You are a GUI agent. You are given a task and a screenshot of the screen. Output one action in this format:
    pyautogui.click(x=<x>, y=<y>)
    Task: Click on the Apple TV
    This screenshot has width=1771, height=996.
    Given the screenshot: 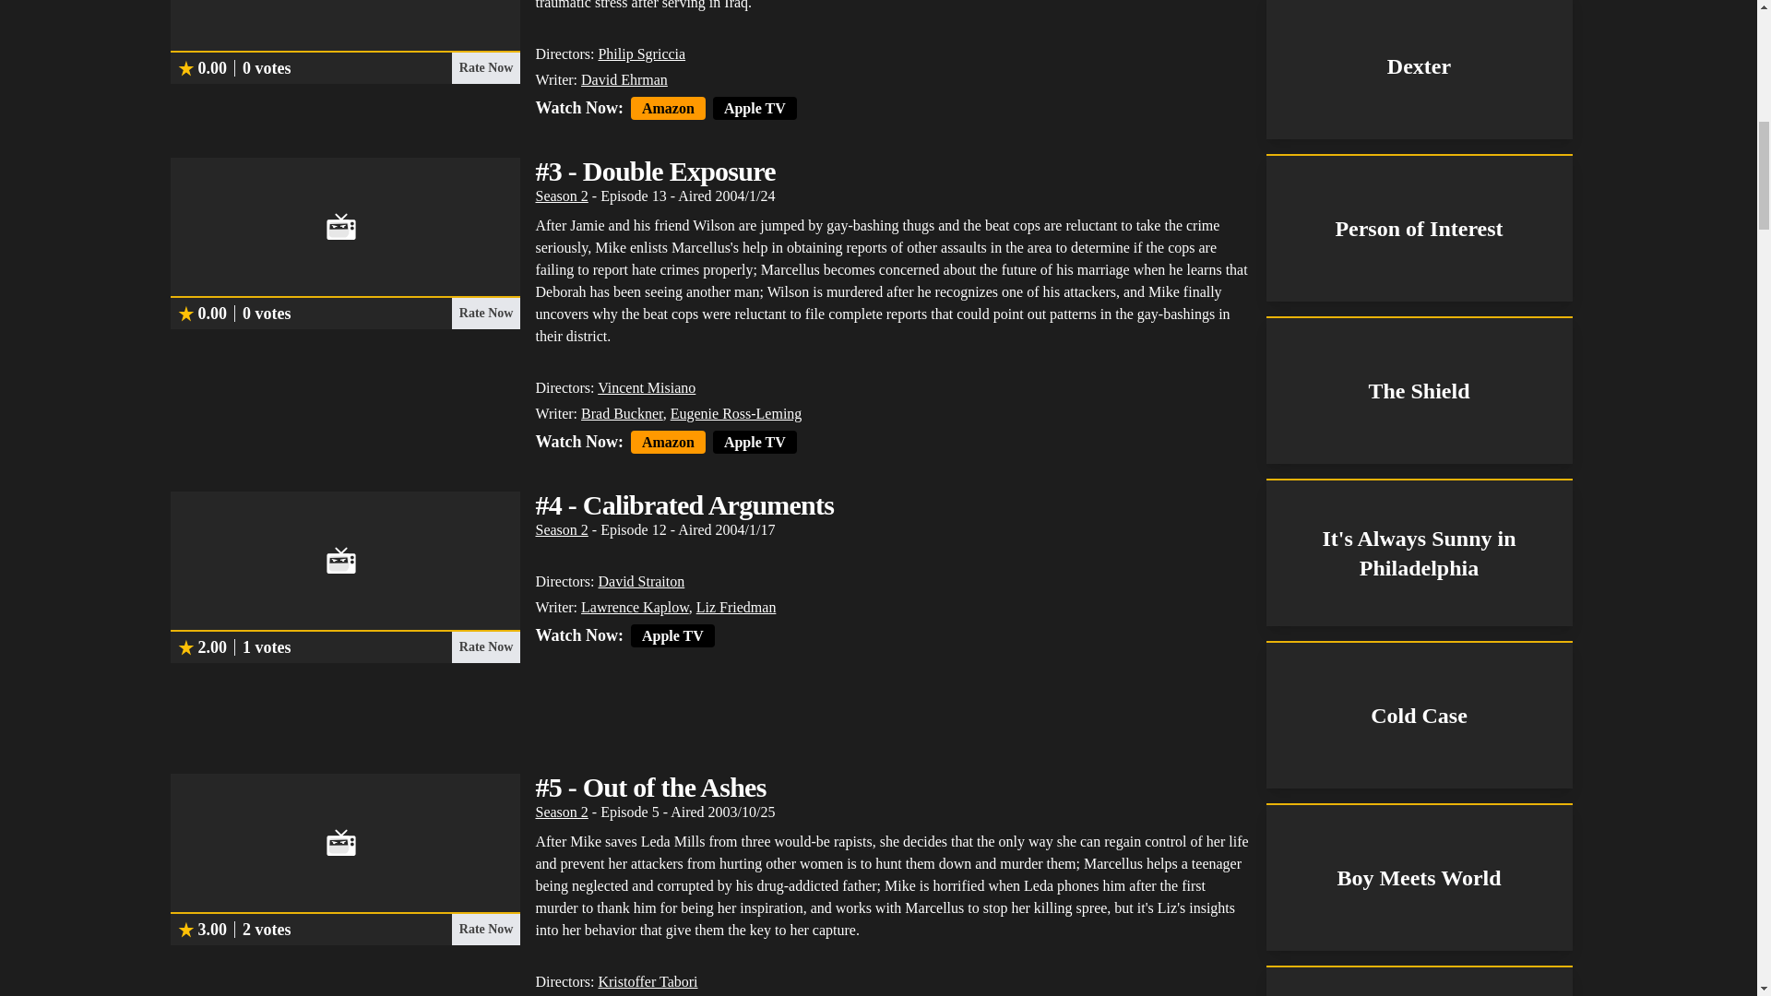 What is the action you would take?
    pyautogui.click(x=755, y=442)
    